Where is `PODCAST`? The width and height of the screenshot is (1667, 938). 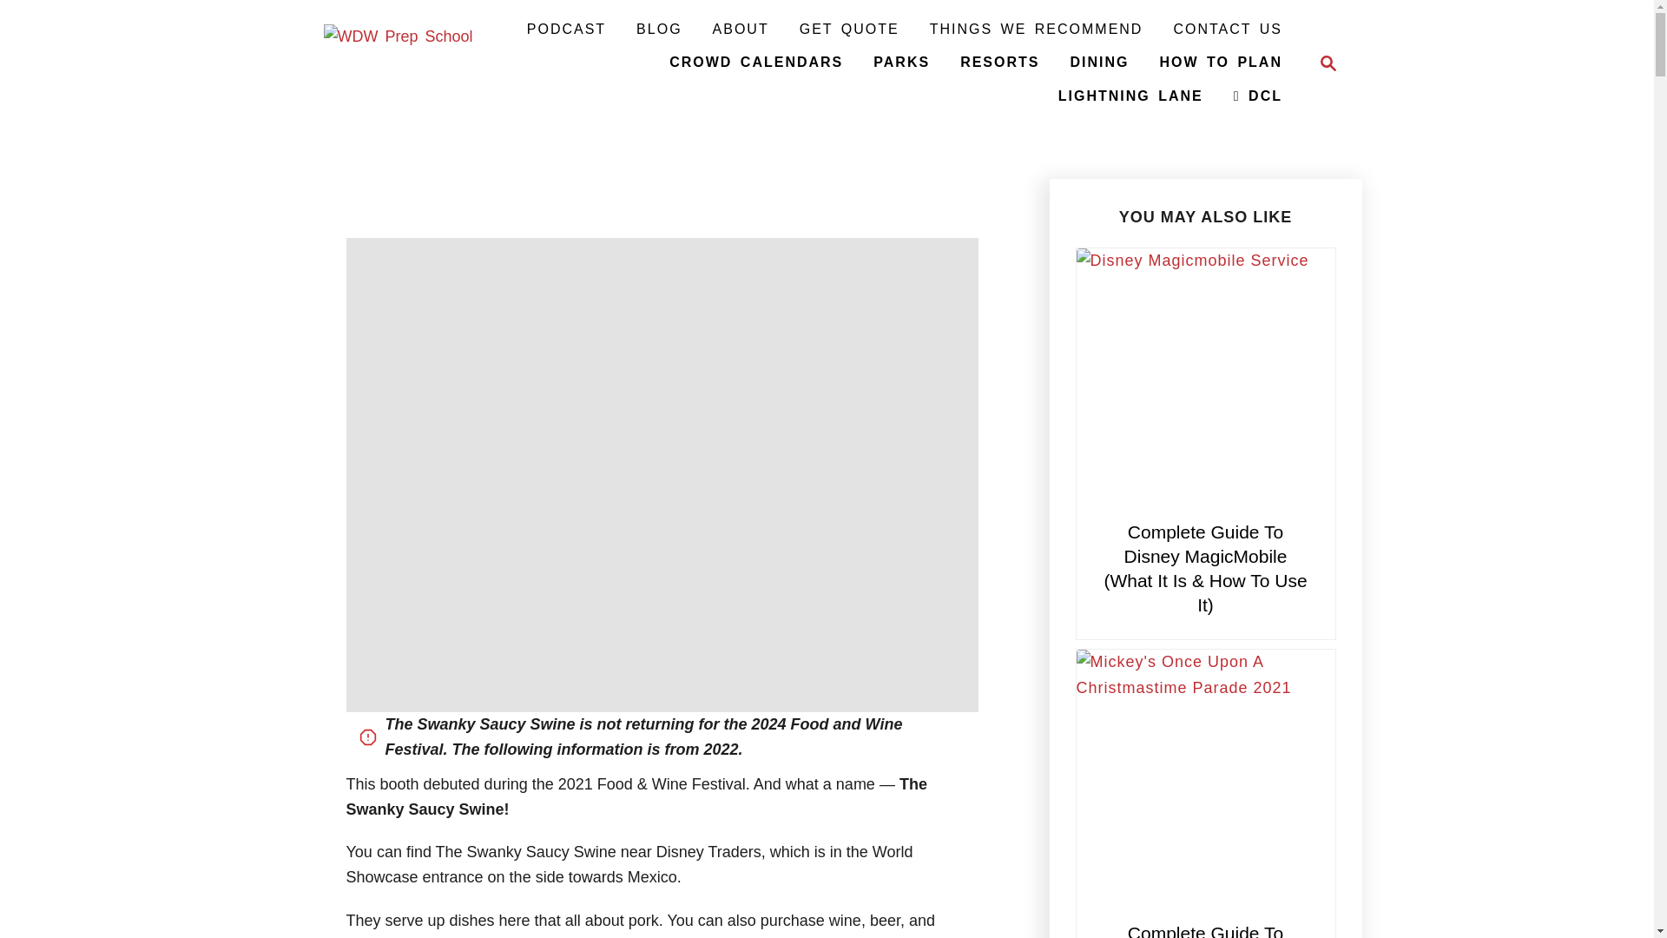
PODCAST is located at coordinates (566, 30).